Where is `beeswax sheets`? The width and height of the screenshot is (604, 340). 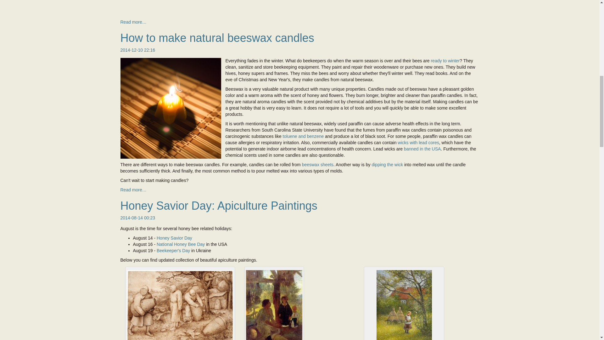
beeswax sheets is located at coordinates (318, 165).